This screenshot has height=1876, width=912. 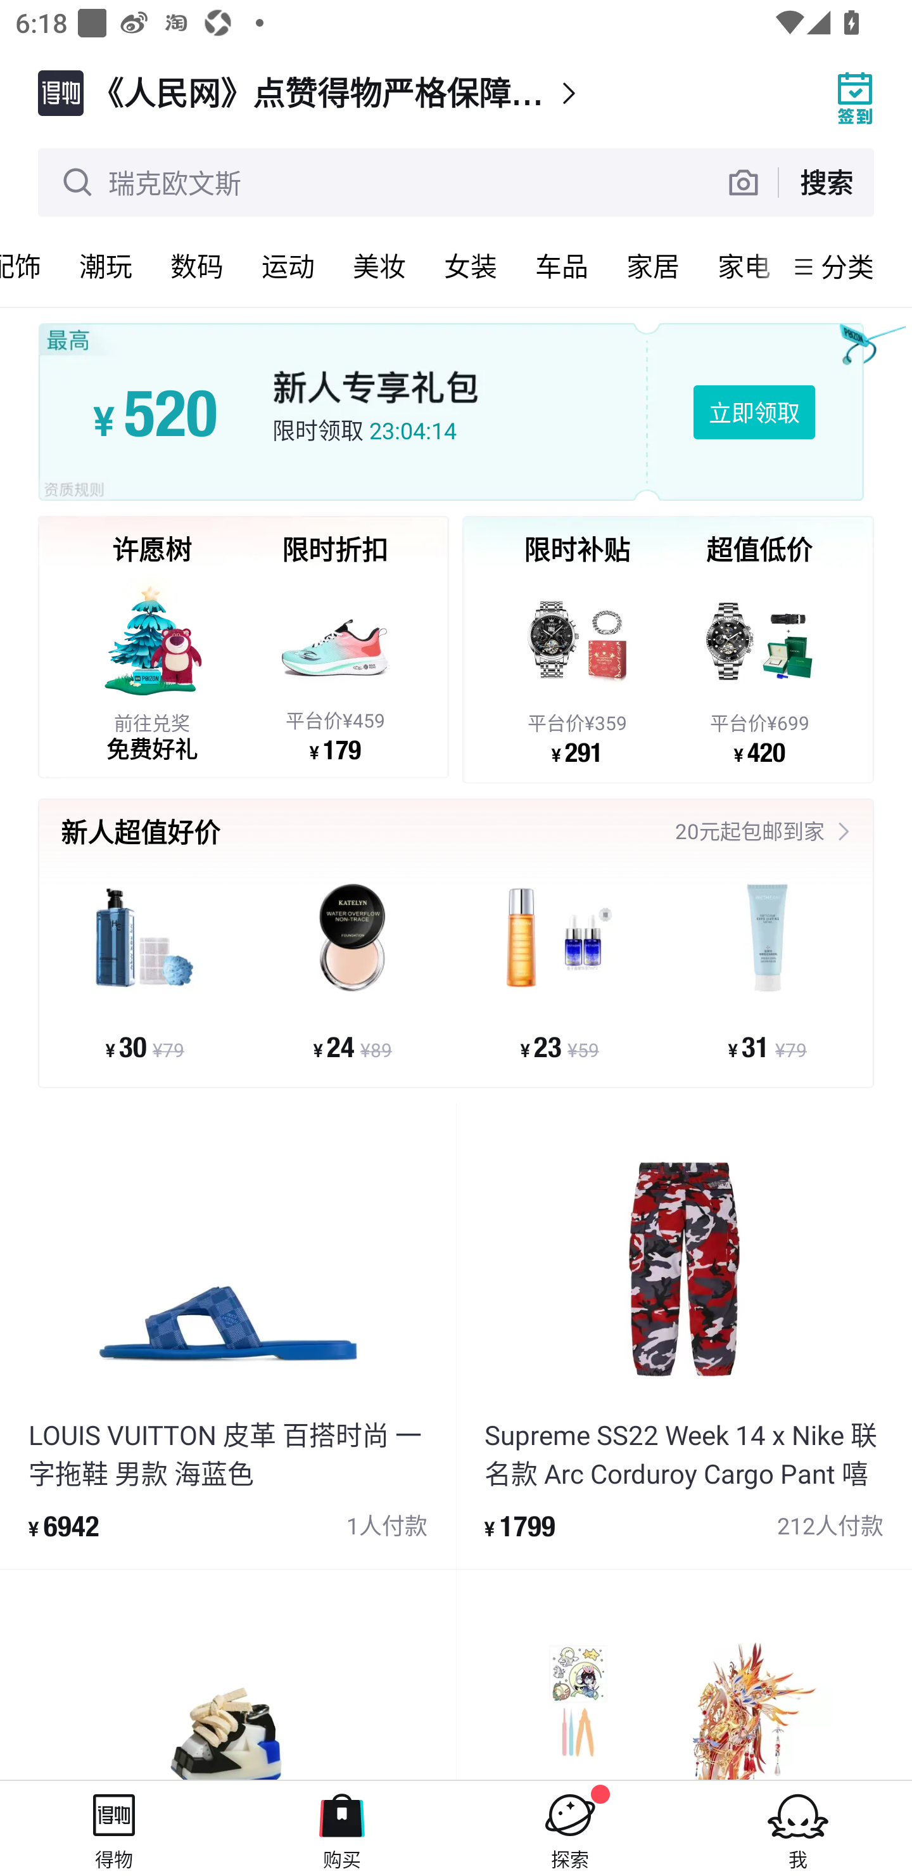 I want to click on 我, so click(x=798, y=1828).